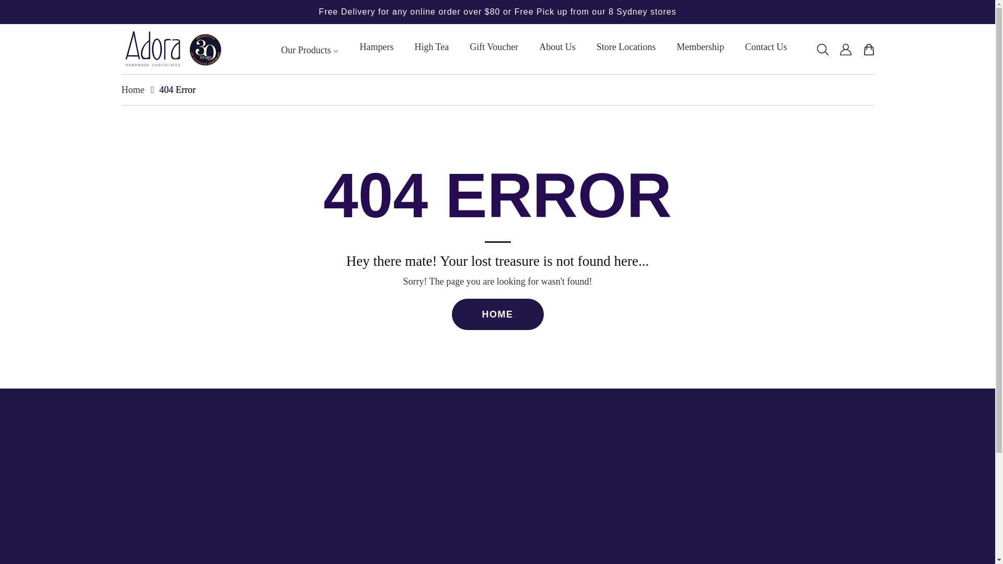  Describe the element at coordinates (582, 513) in the screenshot. I see `About Us` at that location.